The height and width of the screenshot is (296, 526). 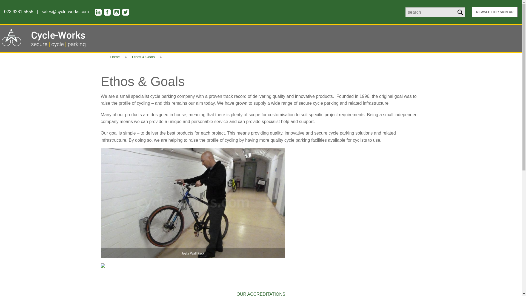 I want to click on Home, so click(x=115, y=57).